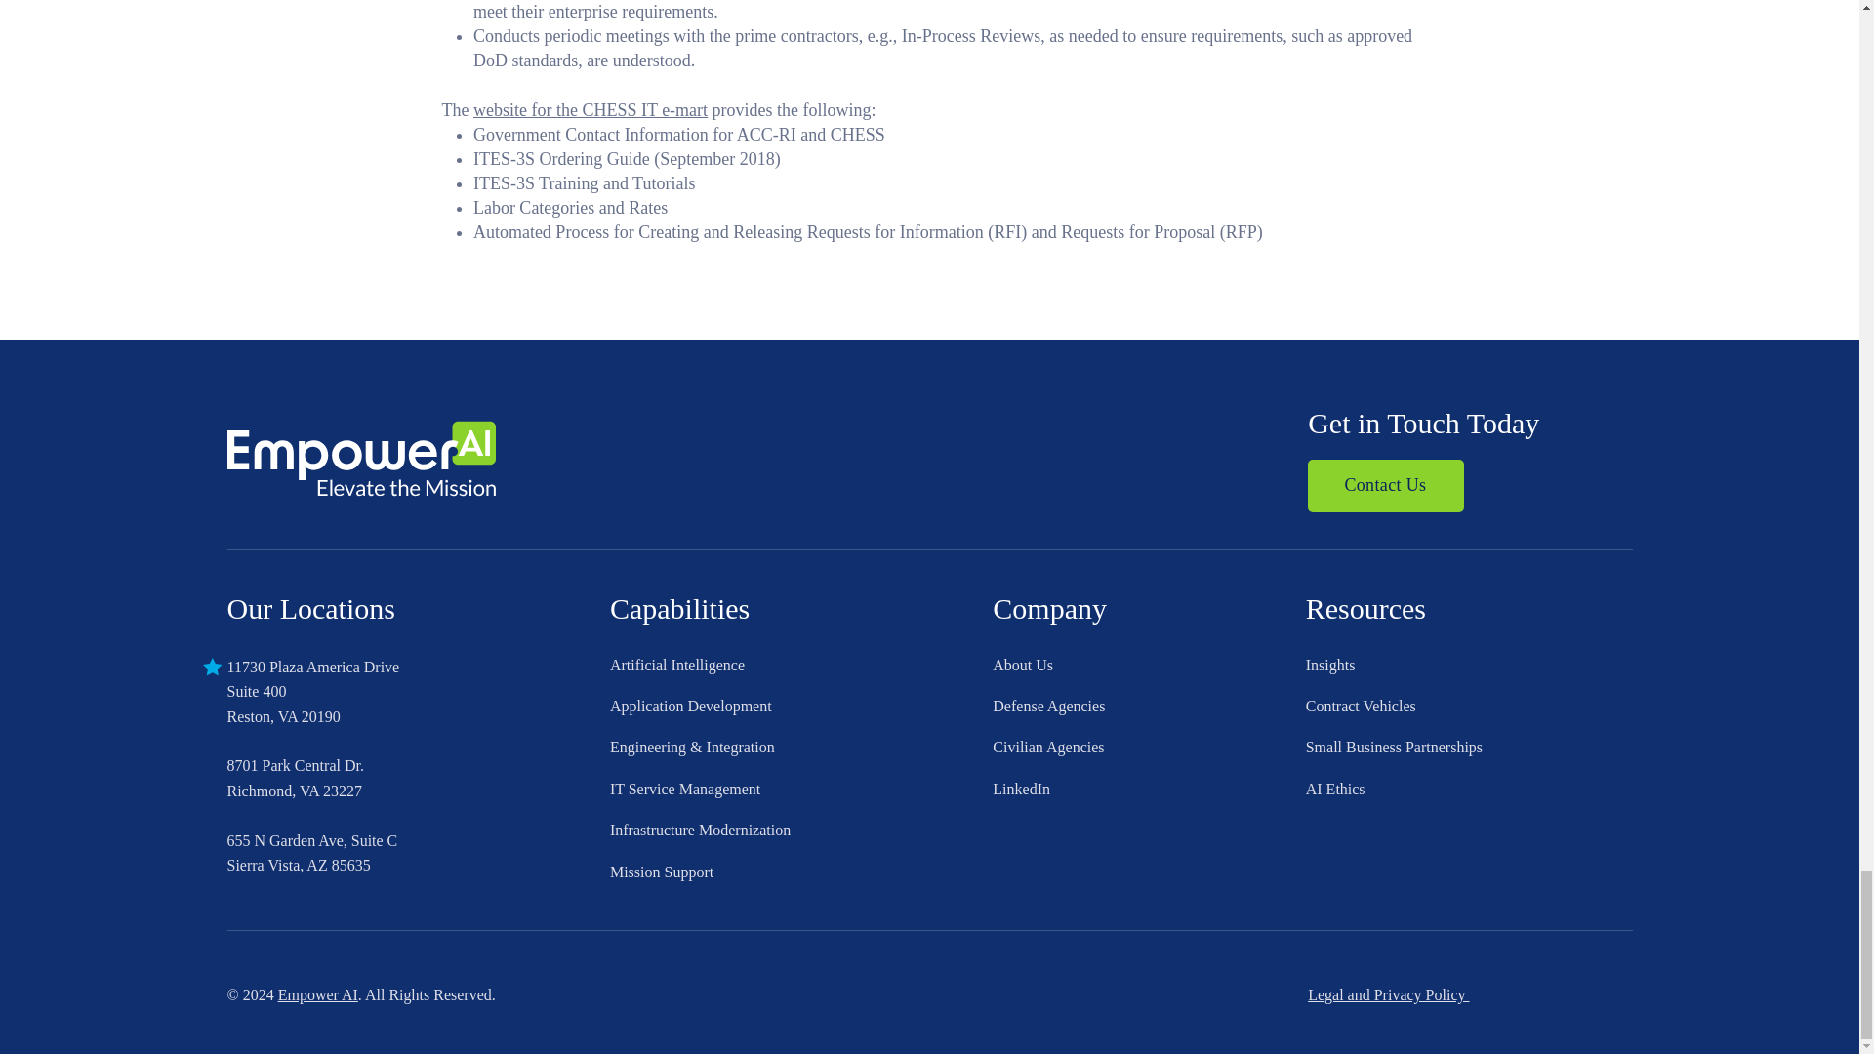 The height and width of the screenshot is (1054, 1874). I want to click on website for the CHESS IT e-mart, so click(801, 707).